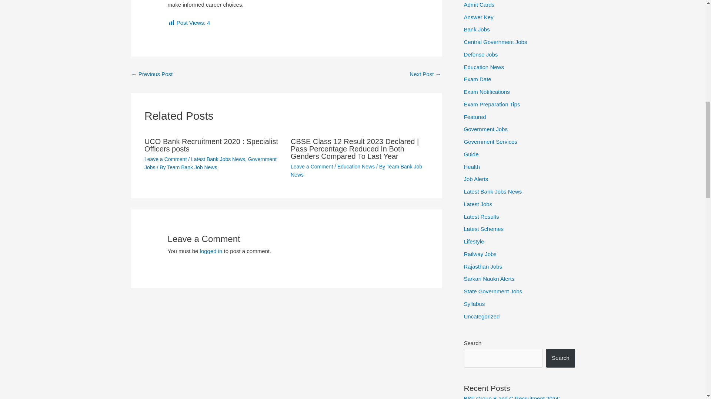 This screenshot has width=711, height=399. I want to click on Leave a Comment, so click(312, 166).